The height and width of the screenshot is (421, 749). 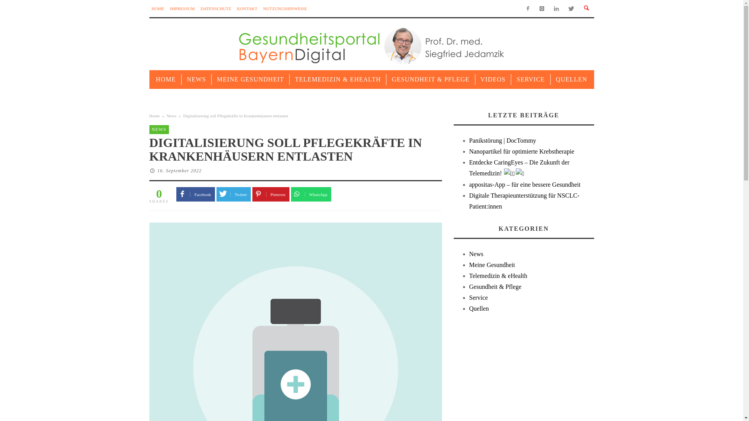 What do you see at coordinates (338, 80) in the screenshot?
I see `TELEMEDIZIN & EHEALTH` at bounding box center [338, 80].